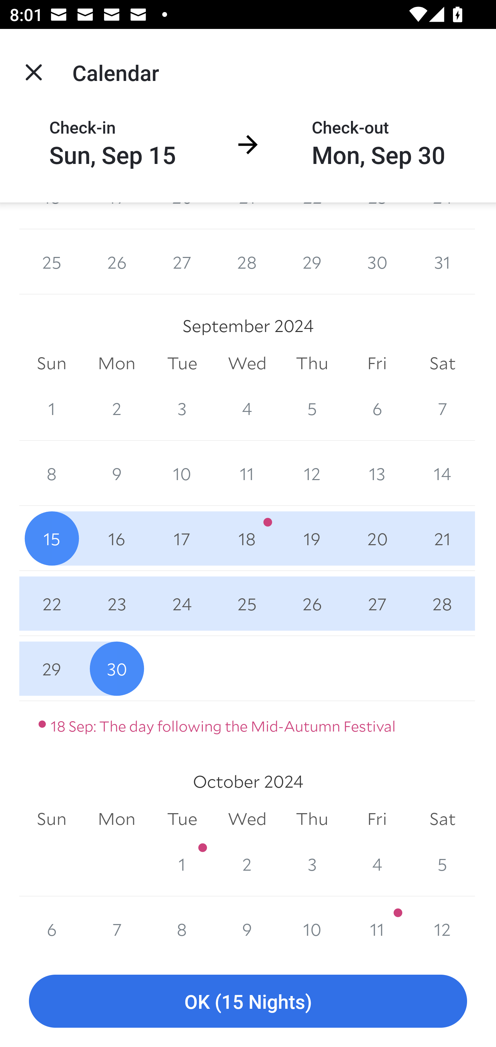 This screenshot has height=1047, width=496. What do you see at coordinates (116, 669) in the screenshot?
I see `30 30 September 2024` at bounding box center [116, 669].